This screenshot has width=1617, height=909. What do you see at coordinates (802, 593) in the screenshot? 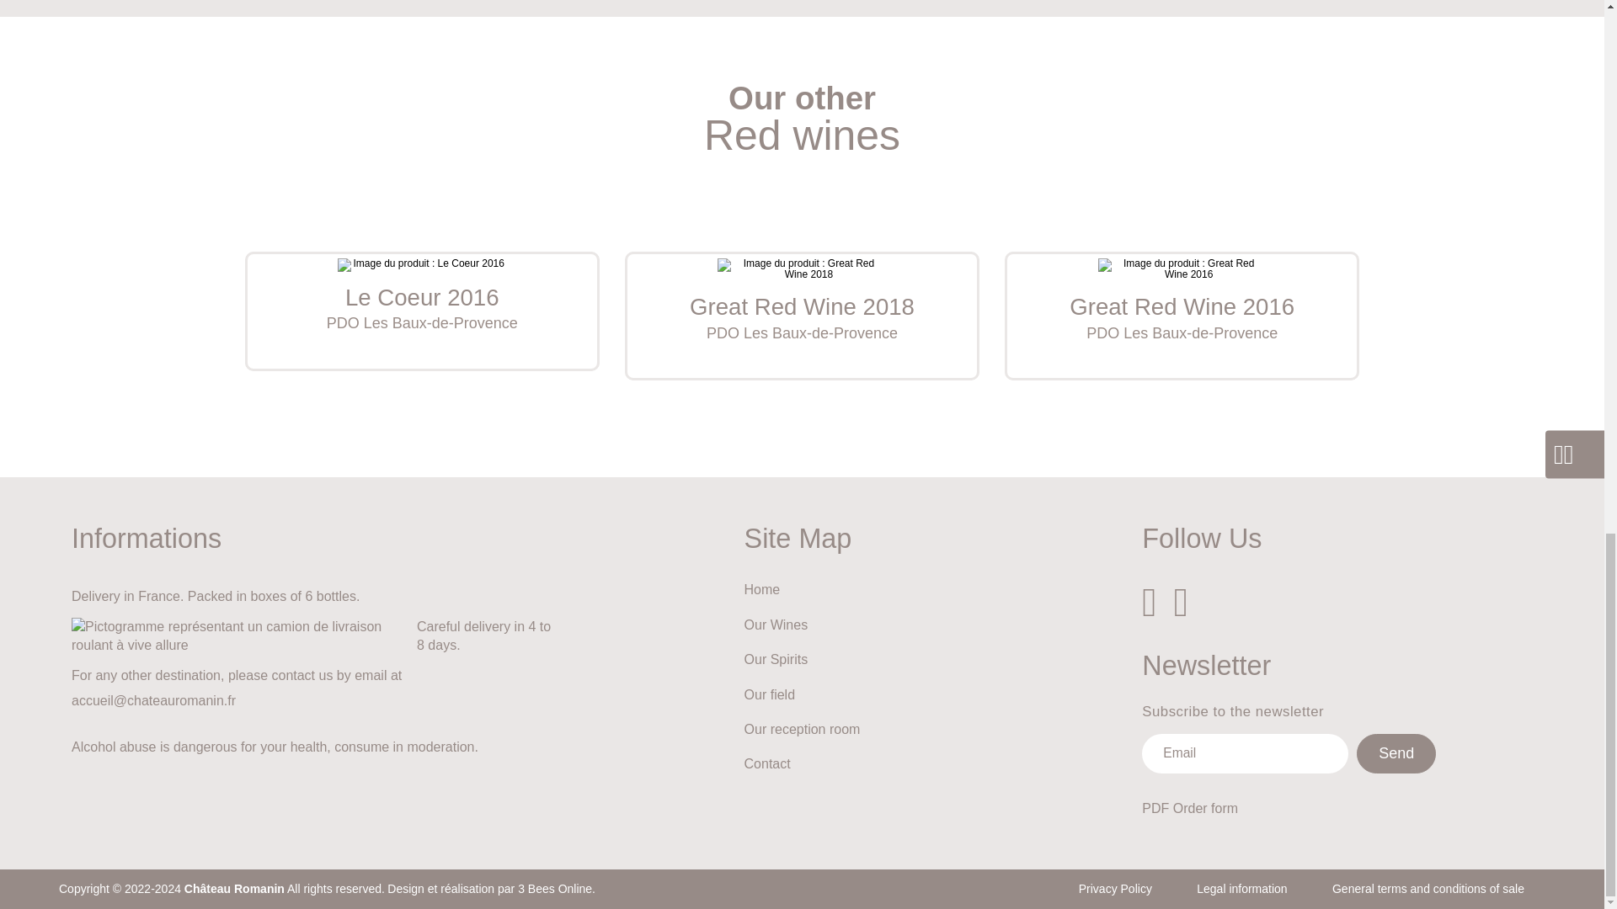
I see `Home` at bounding box center [802, 593].